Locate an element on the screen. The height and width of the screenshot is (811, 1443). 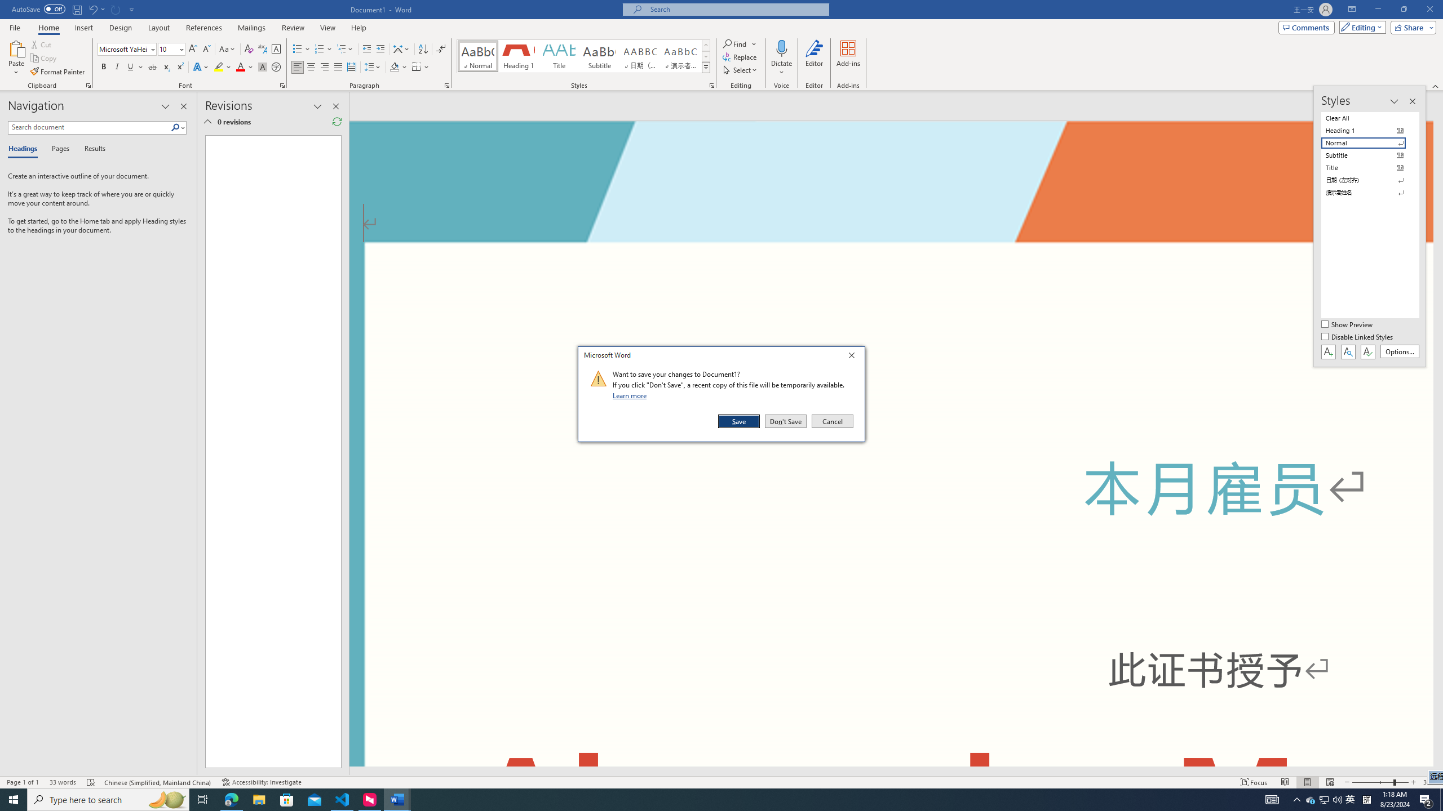
Editor is located at coordinates (814, 58).